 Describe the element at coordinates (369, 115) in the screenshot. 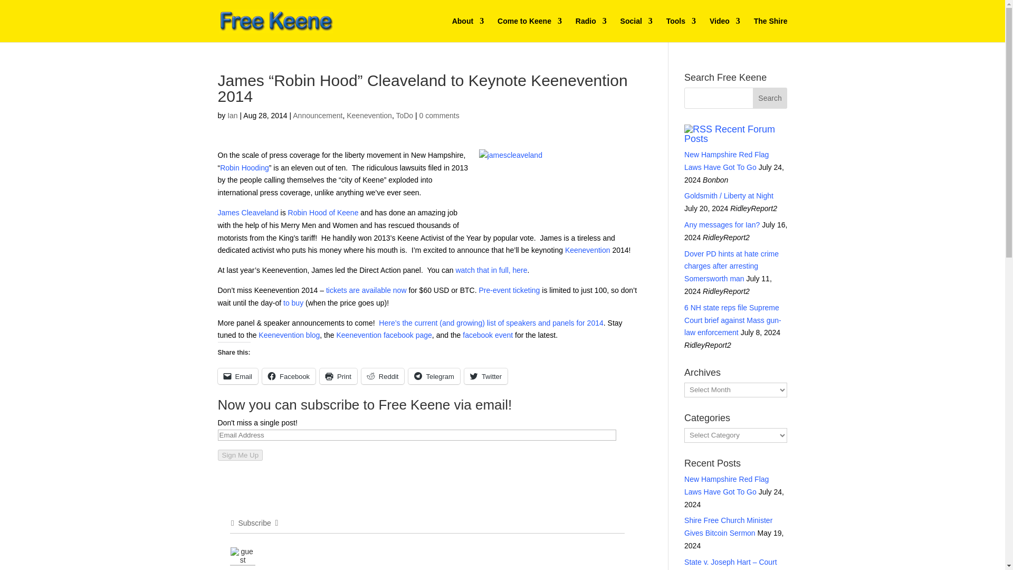

I see `Keenevention` at that location.